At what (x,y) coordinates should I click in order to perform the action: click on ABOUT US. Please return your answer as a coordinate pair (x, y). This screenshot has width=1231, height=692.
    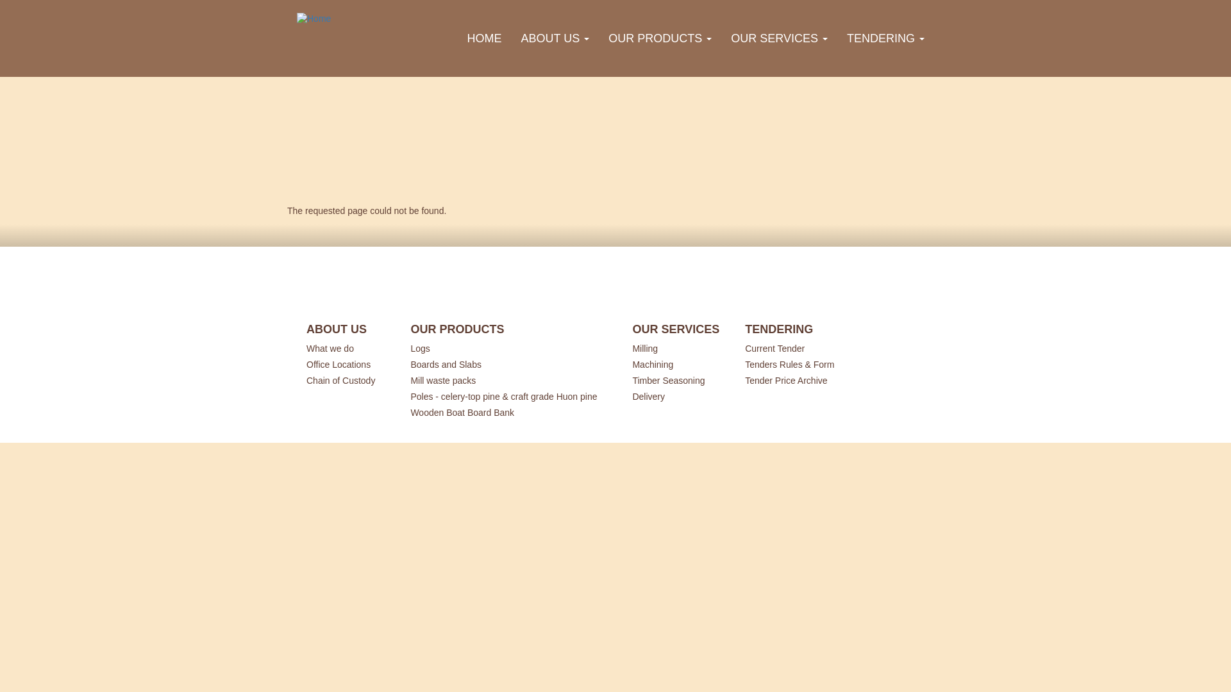
    Looking at the image, I should click on (555, 38).